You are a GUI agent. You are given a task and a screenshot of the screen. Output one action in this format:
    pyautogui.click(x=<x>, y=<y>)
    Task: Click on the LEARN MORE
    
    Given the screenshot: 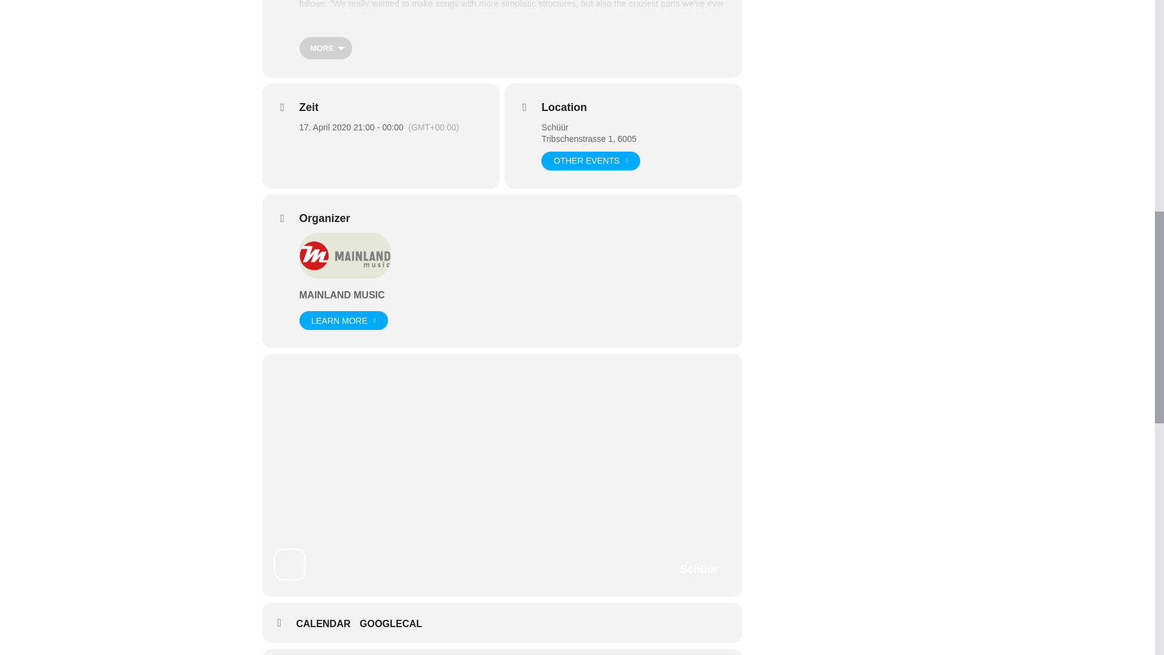 What is the action you would take?
    pyautogui.click(x=343, y=320)
    